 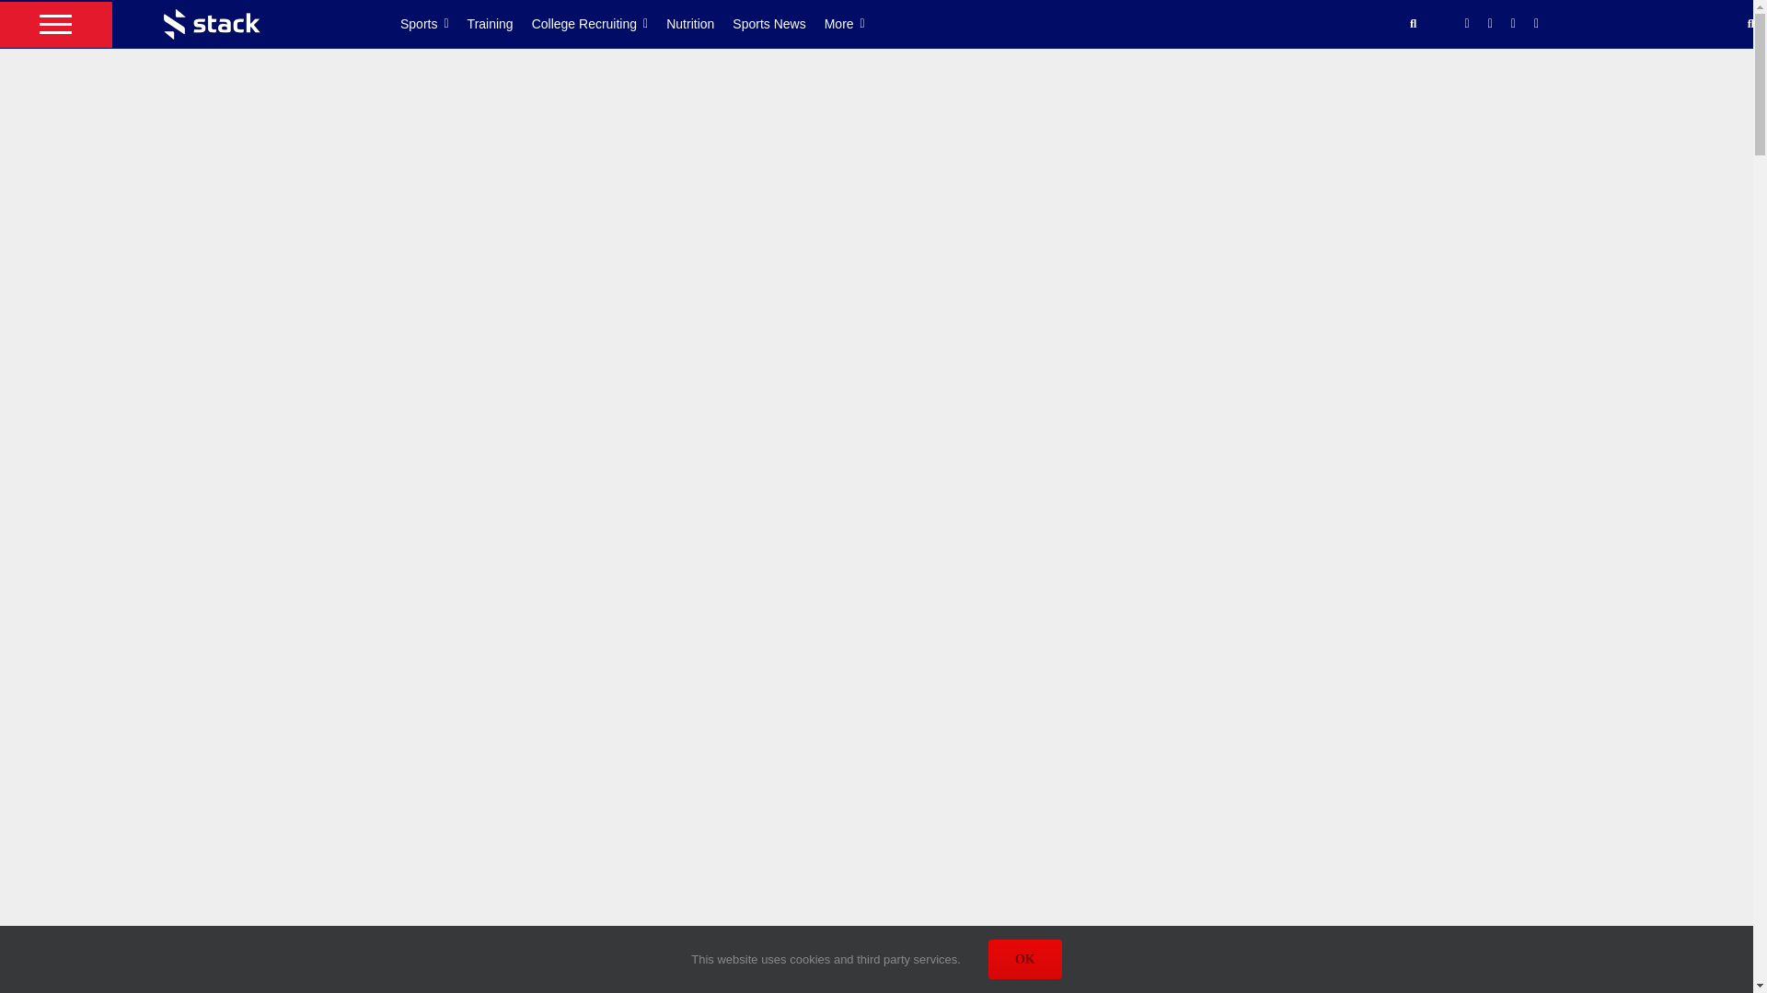 What do you see at coordinates (778, 24) in the screenshot?
I see `Sports News` at bounding box center [778, 24].